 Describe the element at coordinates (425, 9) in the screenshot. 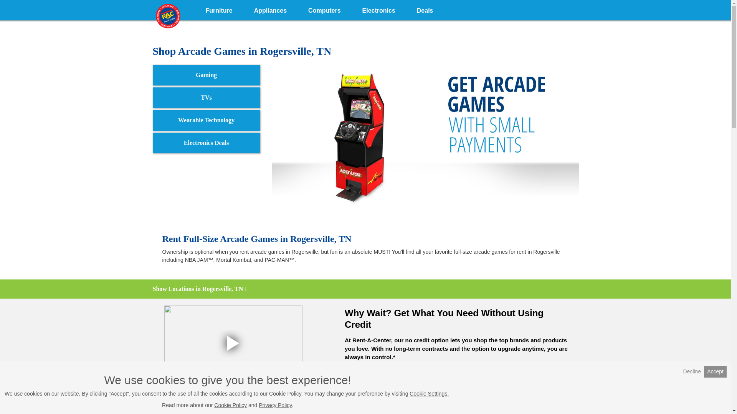

I see `Deals` at that location.